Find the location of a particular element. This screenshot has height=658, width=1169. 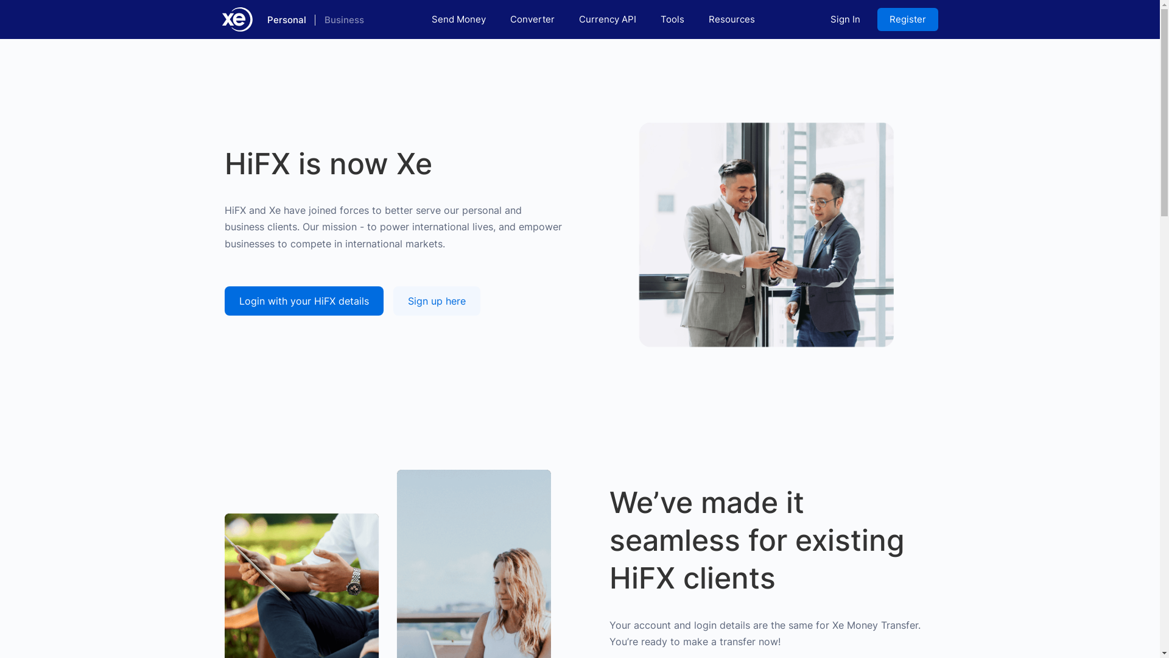

Login with your HiFX details is located at coordinates (303, 301).